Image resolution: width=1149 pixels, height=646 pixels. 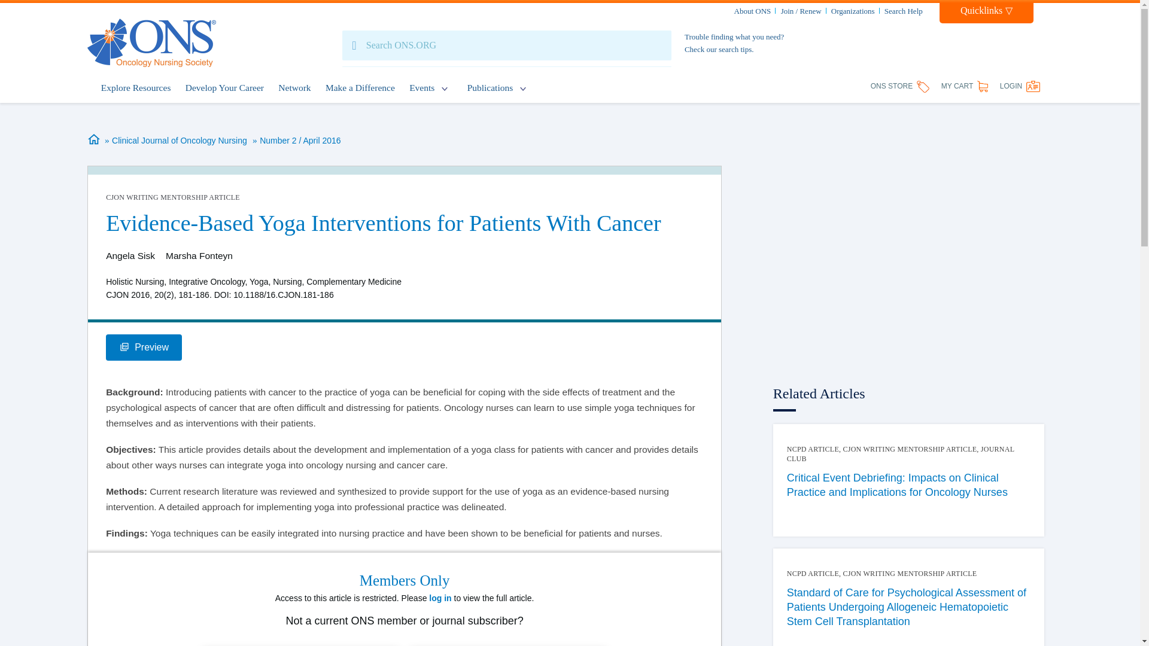 I want to click on ONS Homepage, so click(x=151, y=43).